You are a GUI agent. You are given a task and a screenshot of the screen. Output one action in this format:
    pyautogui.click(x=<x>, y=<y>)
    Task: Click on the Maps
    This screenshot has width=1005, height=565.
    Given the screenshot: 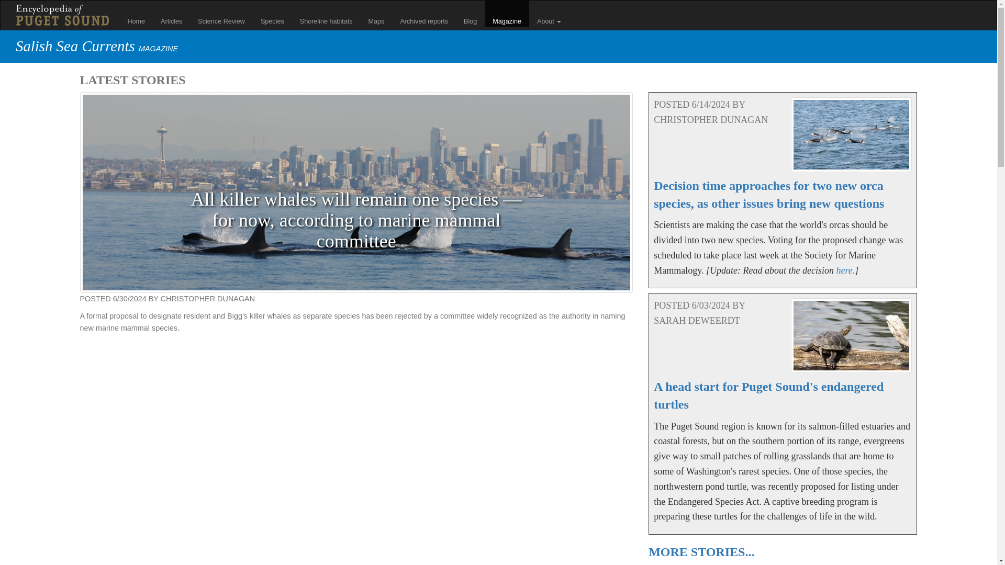 What is the action you would take?
    pyautogui.click(x=377, y=14)
    